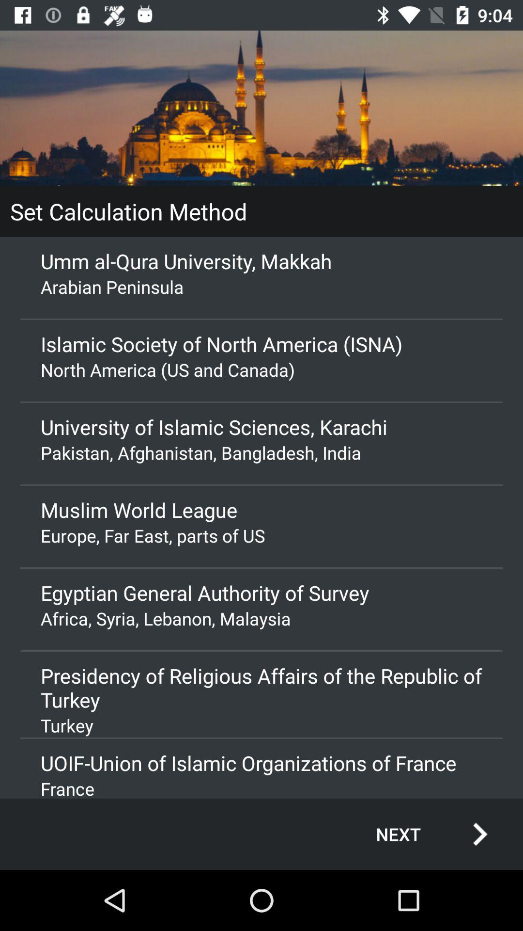 The image size is (523, 931). I want to click on select pakistan afghanistan bangladesh icon, so click(261, 452).